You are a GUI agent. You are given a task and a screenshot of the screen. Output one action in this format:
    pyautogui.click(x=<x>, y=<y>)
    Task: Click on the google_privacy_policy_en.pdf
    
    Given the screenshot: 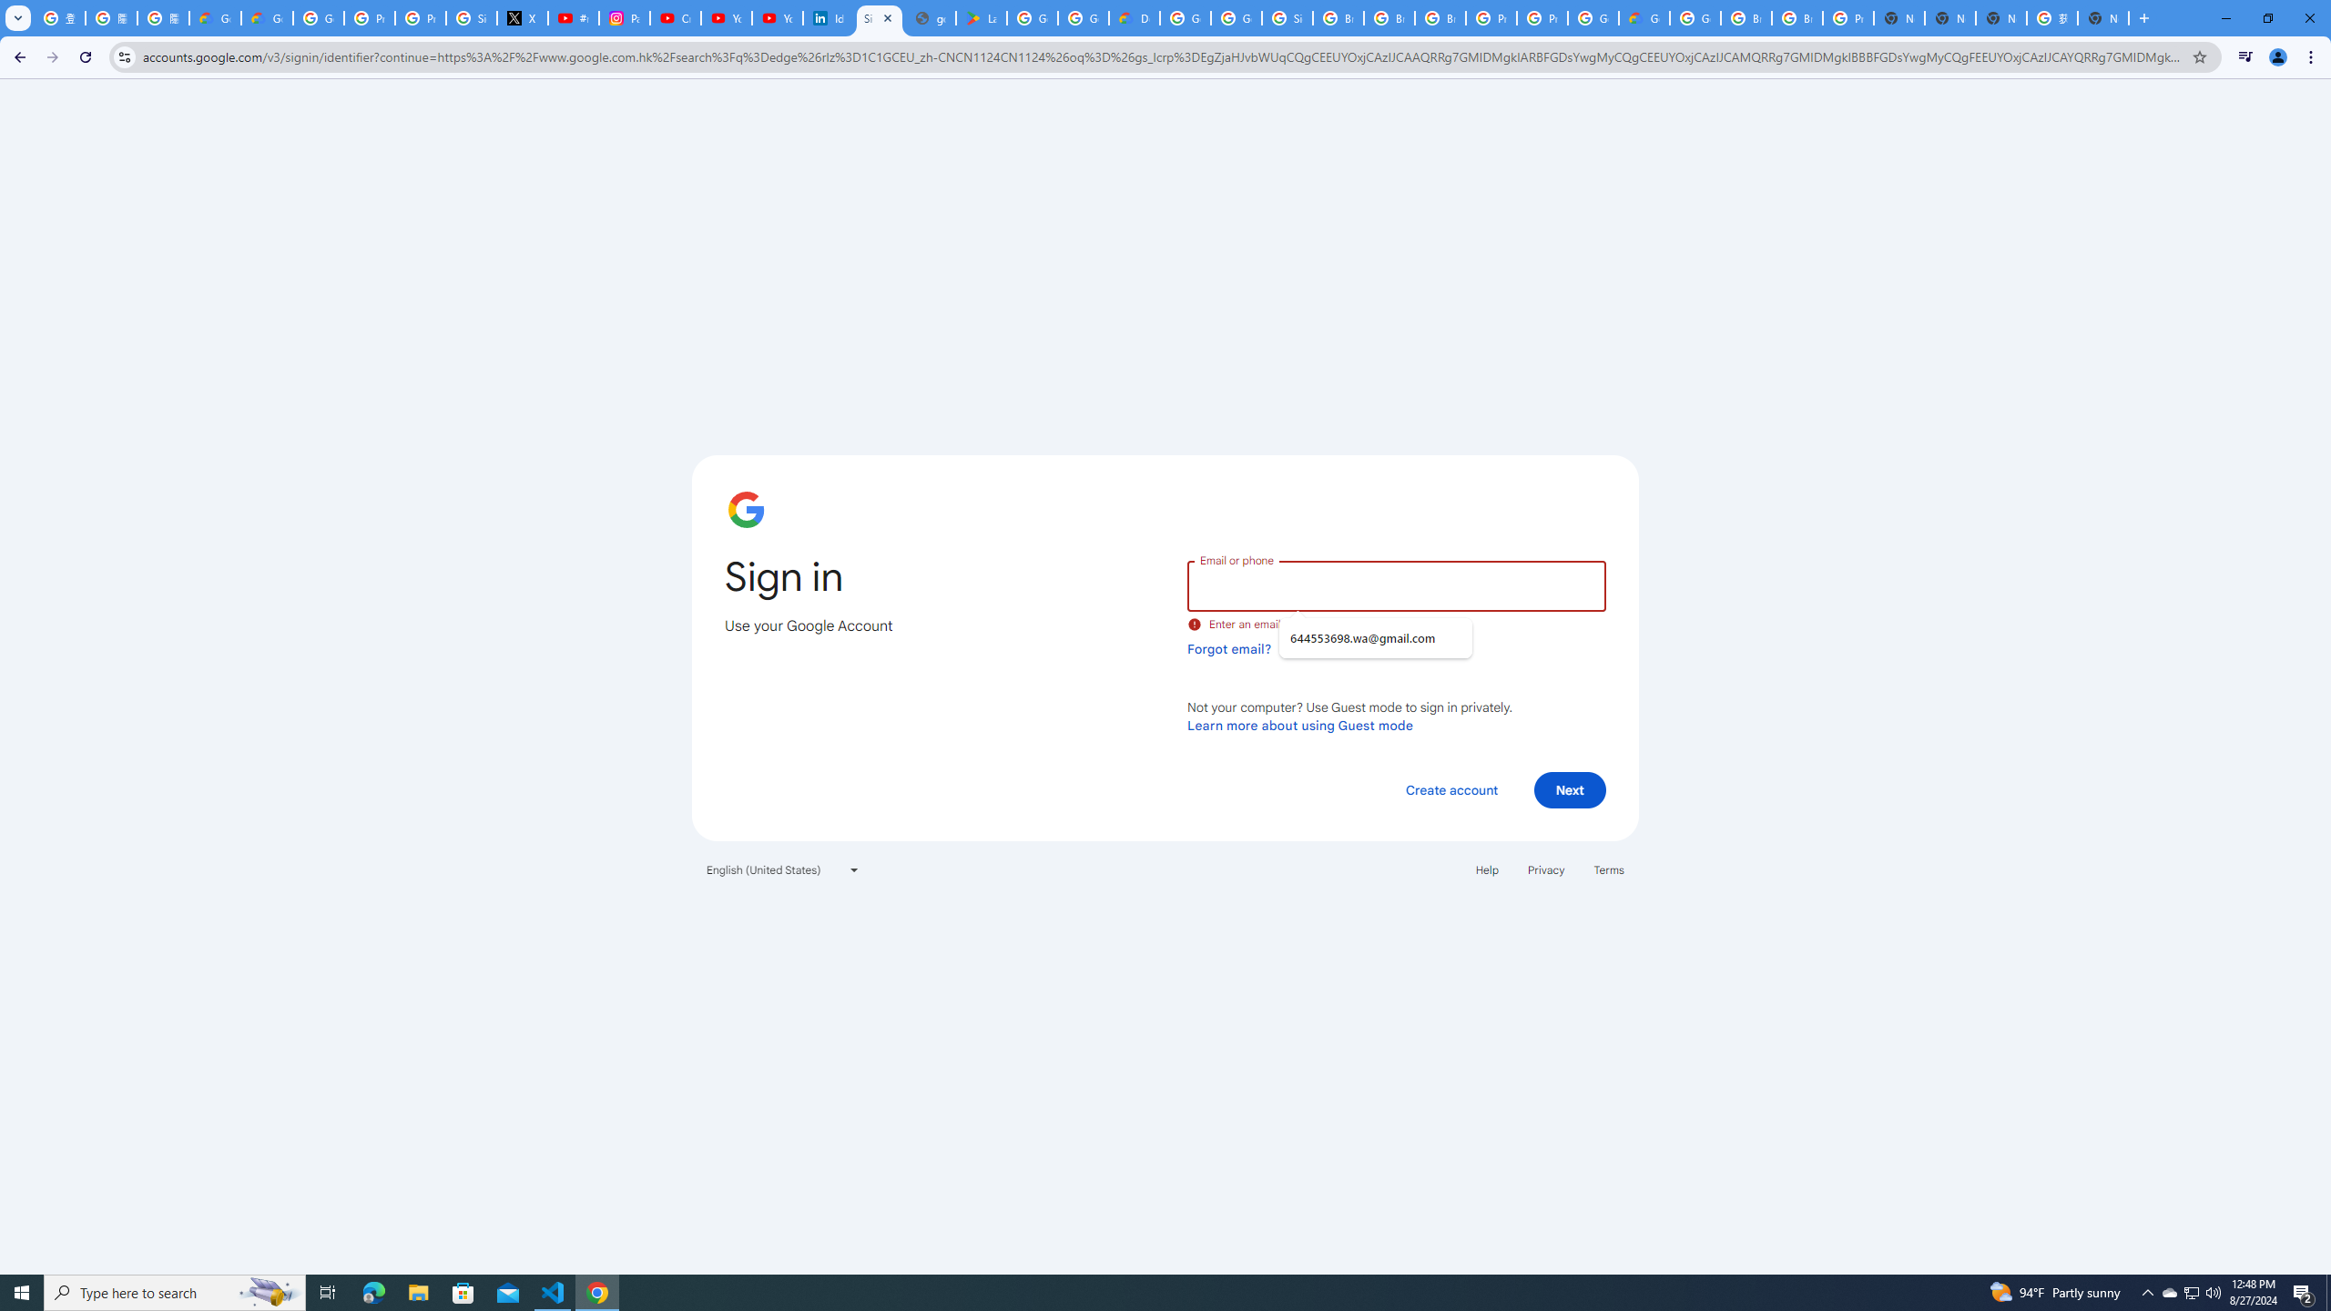 What is the action you would take?
    pyautogui.click(x=931, y=18)
    